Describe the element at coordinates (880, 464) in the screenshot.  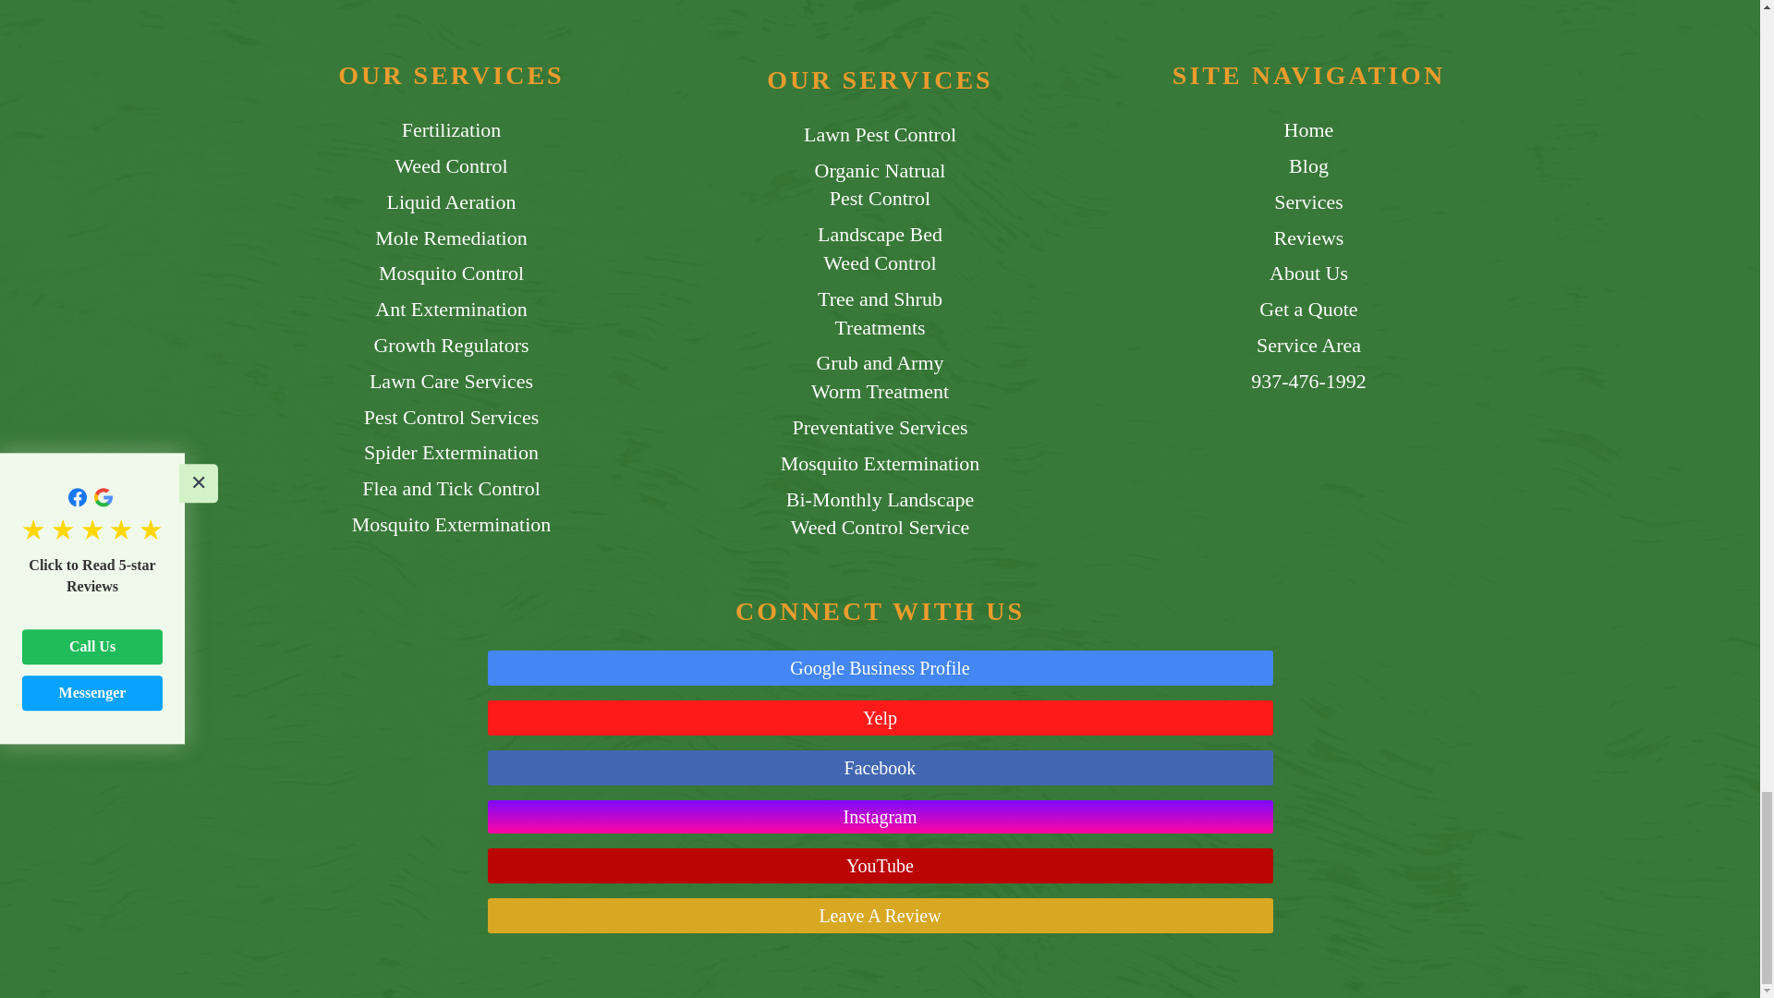
I see `Mosquito Extermination` at that location.